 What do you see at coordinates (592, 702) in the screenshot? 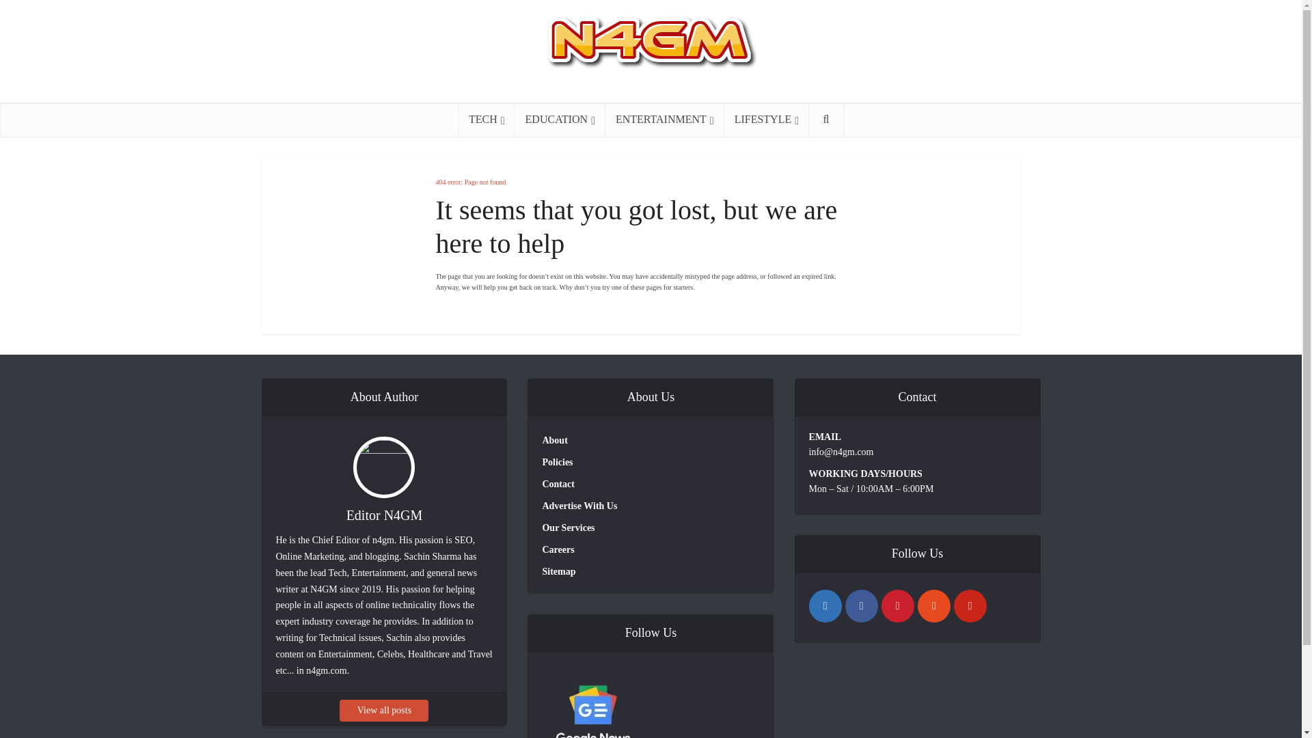
I see `Follow Us` at bounding box center [592, 702].